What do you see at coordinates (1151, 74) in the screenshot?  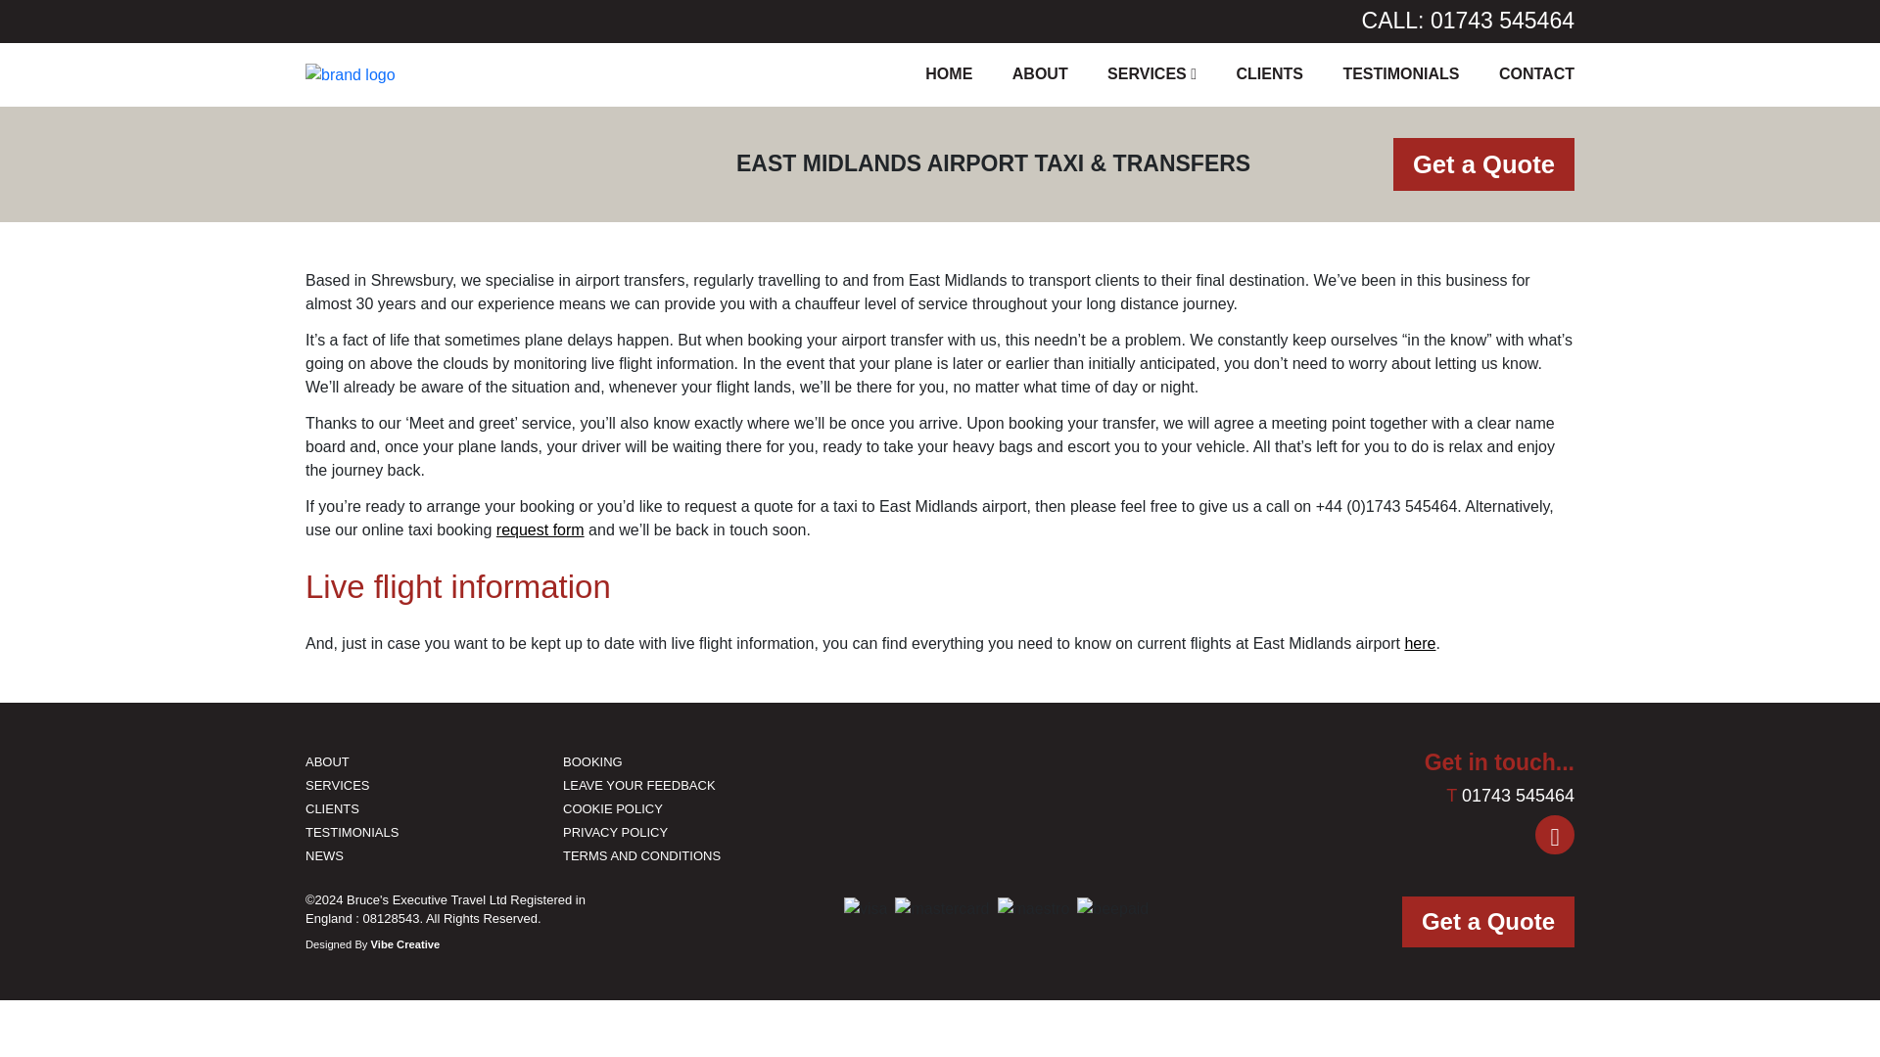 I see `SERVICES` at bounding box center [1151, 74].